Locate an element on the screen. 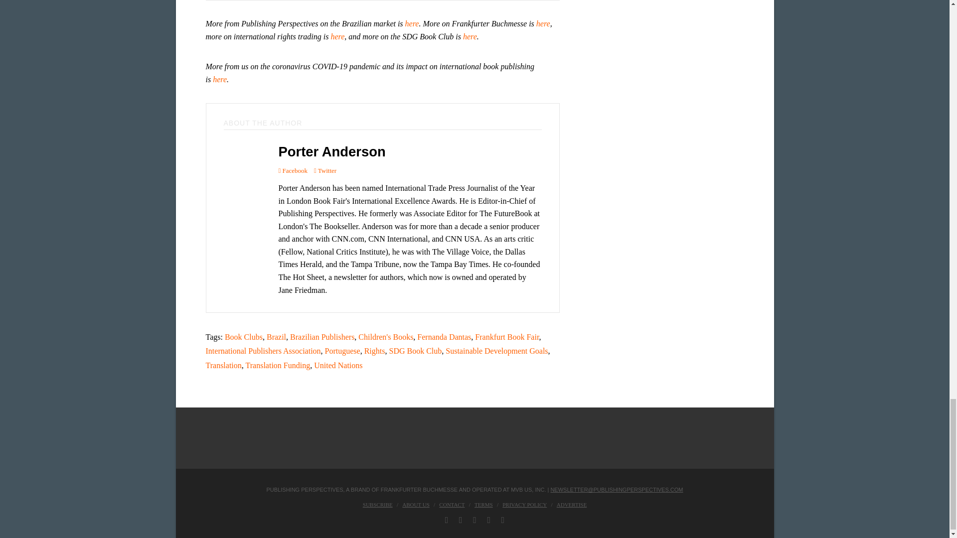 This screenshot has height=538, width=957. Visit the Twitter Profile for Porter Anderson is located at coordinates (325, 170).